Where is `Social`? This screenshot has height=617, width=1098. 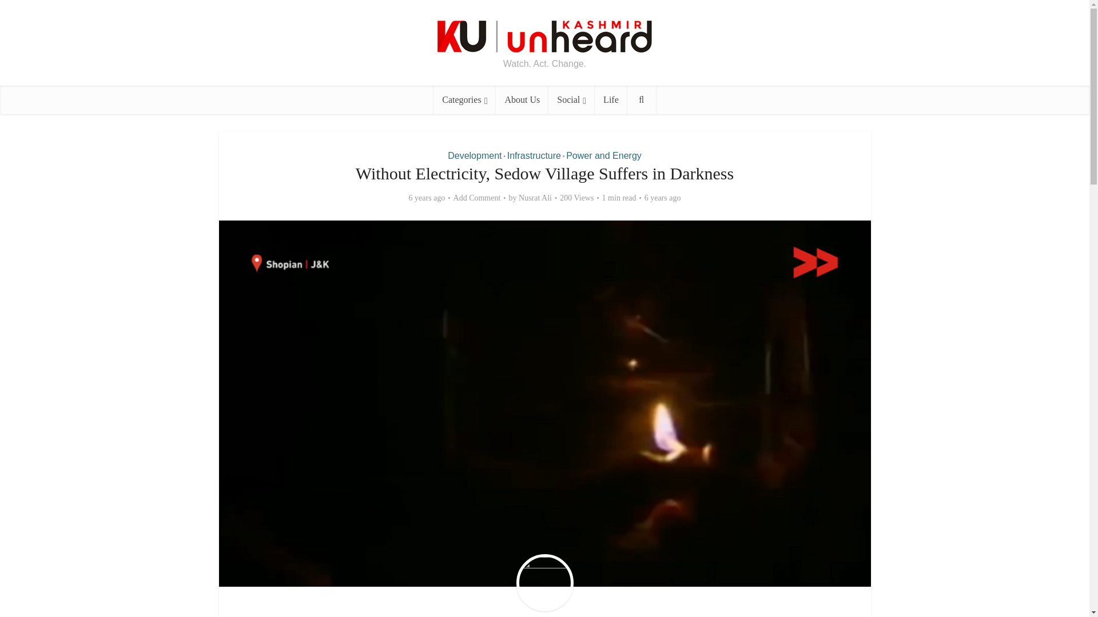 Social is located at coordinates (571, 99).